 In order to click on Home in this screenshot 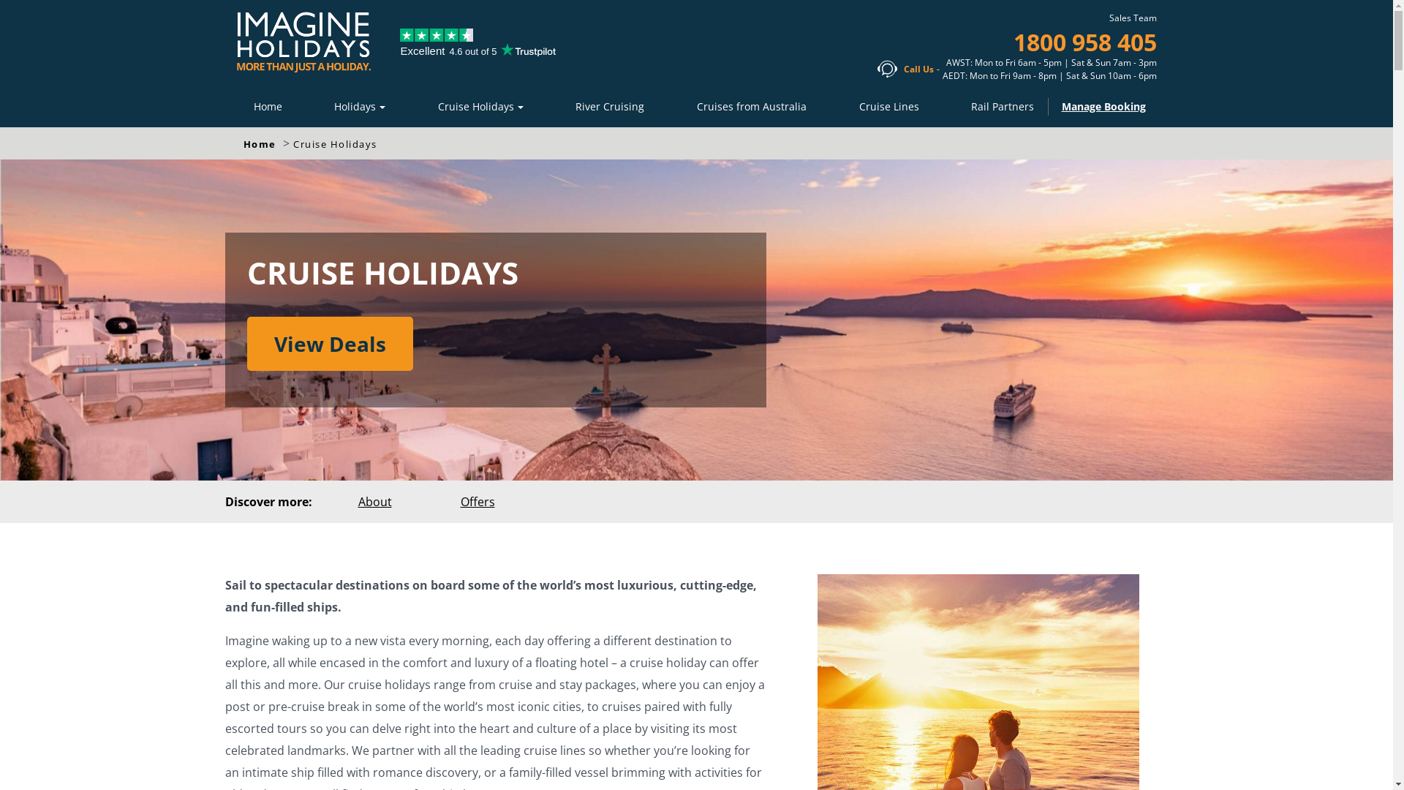, I will do `click(268, 106)`.